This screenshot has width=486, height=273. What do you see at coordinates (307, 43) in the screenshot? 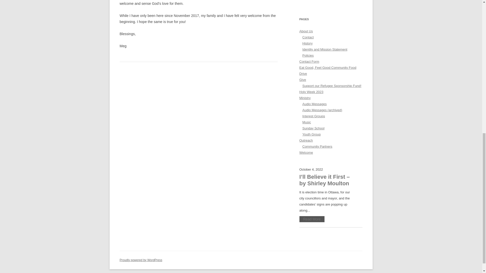
I see `History` at bounding box center [307, 43].